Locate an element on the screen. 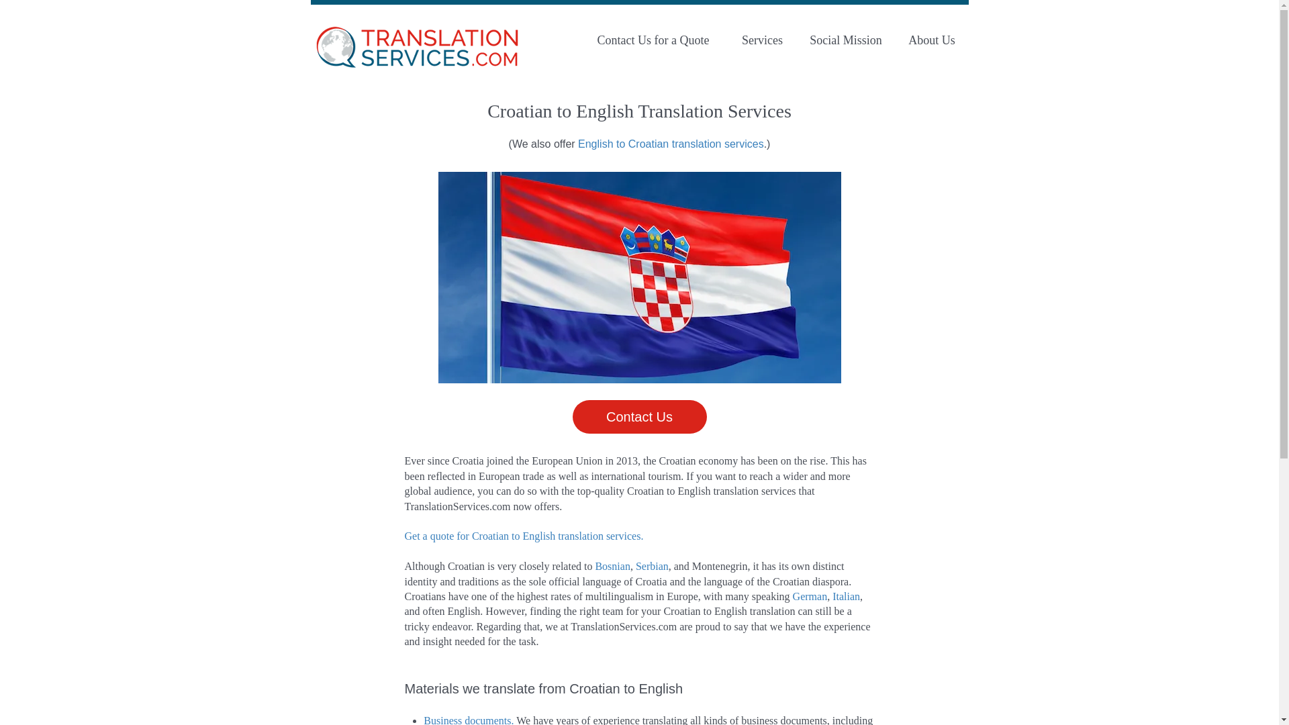  Italian is located at coordinates (846, 596).